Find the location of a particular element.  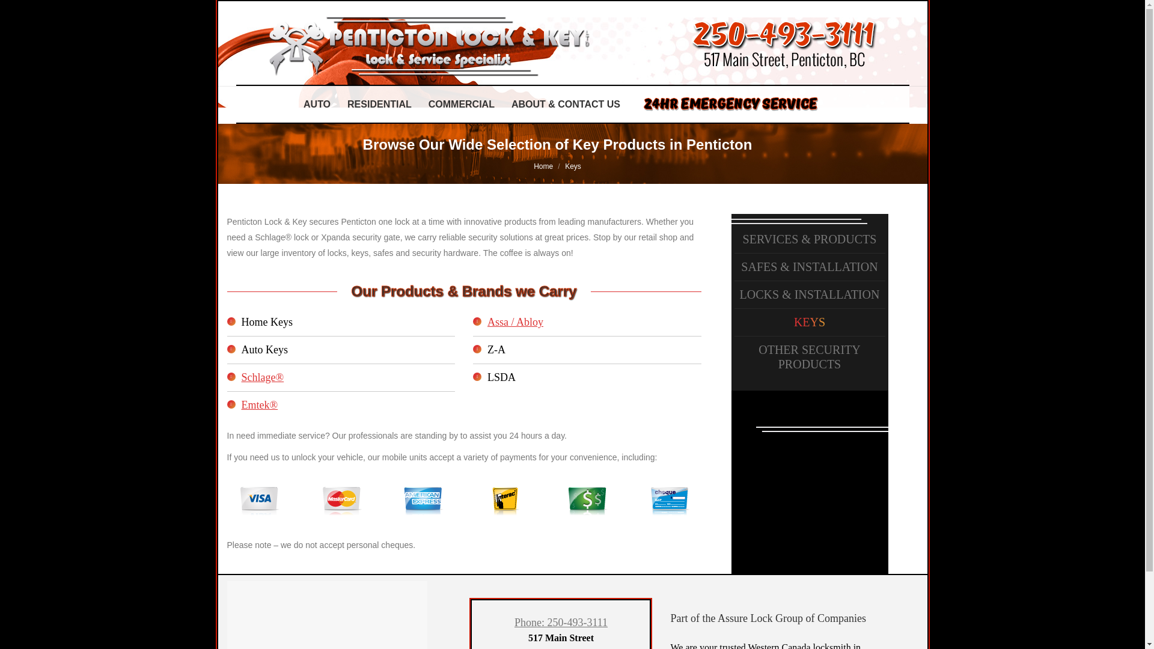

mastercard is located at coordinates (340, 501).